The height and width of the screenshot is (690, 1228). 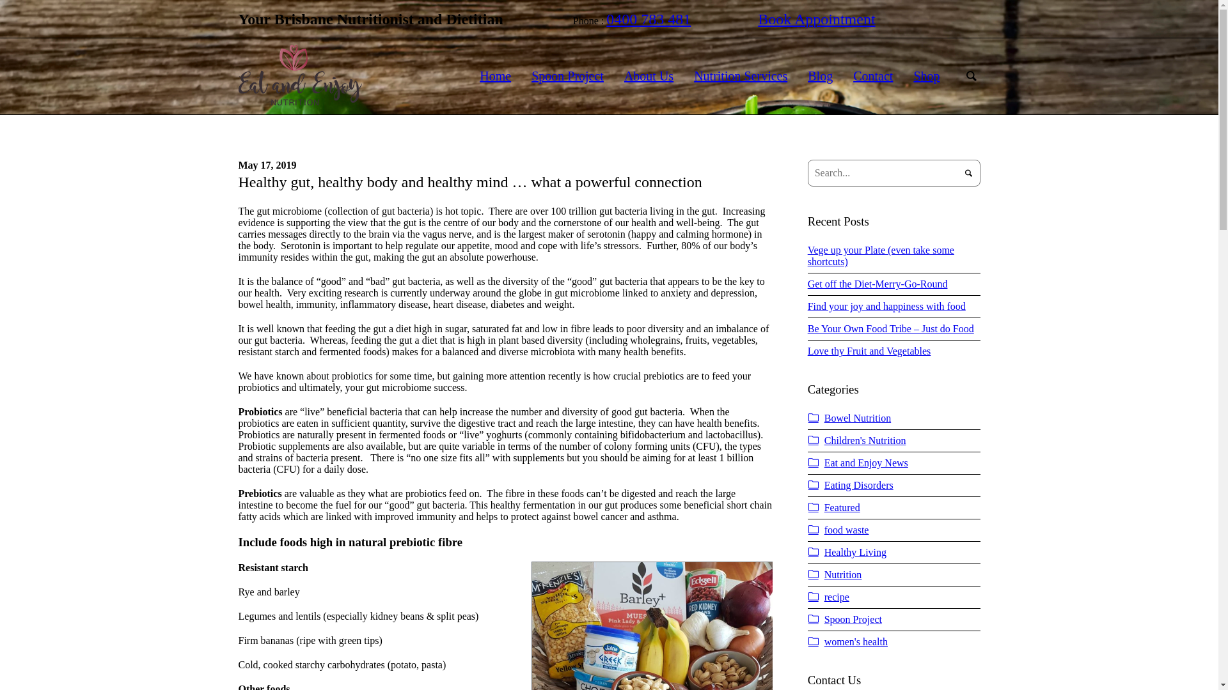 I want to click on Love thy Fruit and Vegetables, so click(x=870, y=351).